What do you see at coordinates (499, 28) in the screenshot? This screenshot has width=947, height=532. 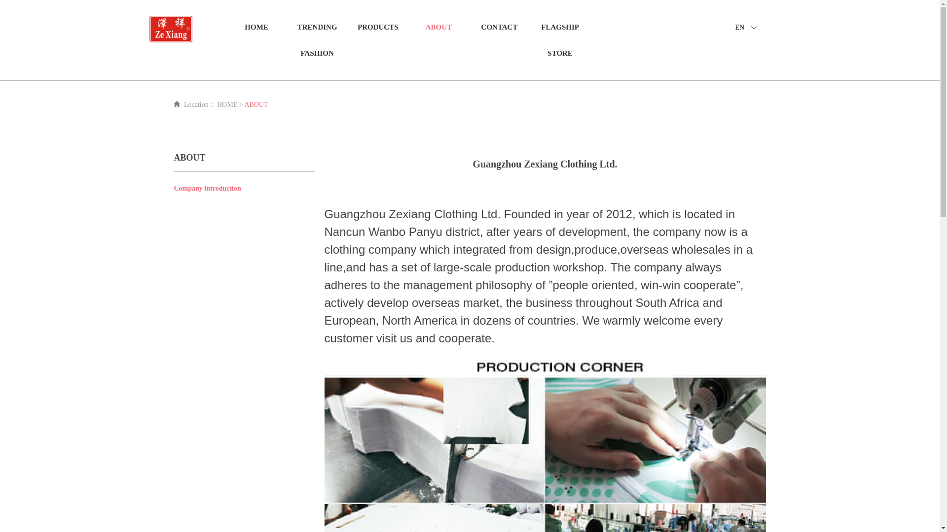 I see `CONTACT` at bounding box center [499, 28].